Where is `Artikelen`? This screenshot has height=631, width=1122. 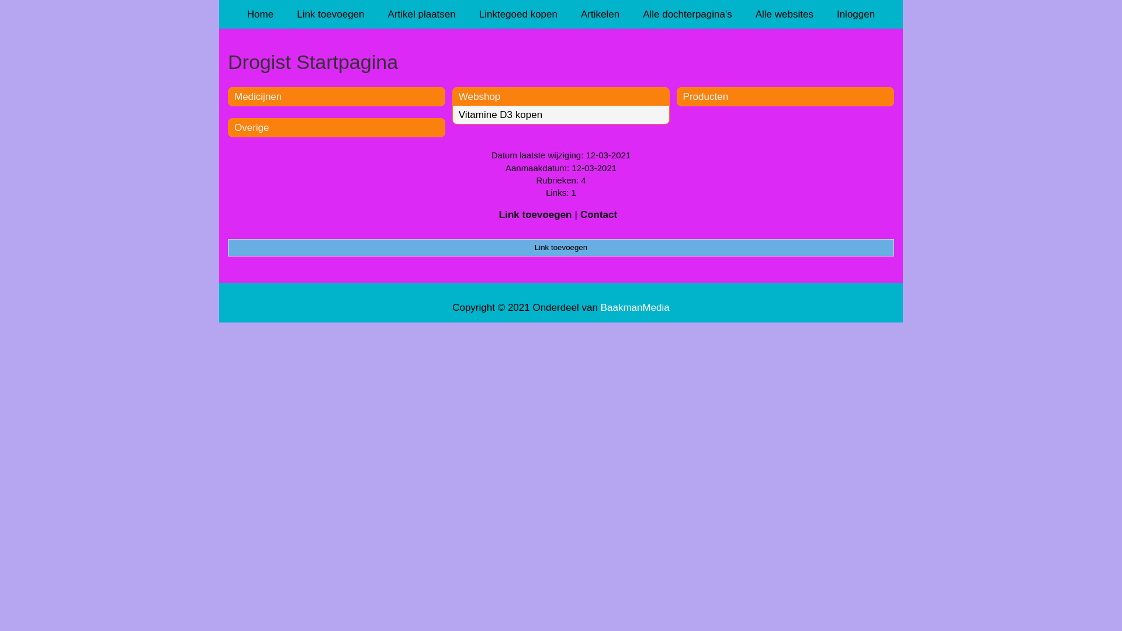
Artikelen is located at coordinates (600, 14).